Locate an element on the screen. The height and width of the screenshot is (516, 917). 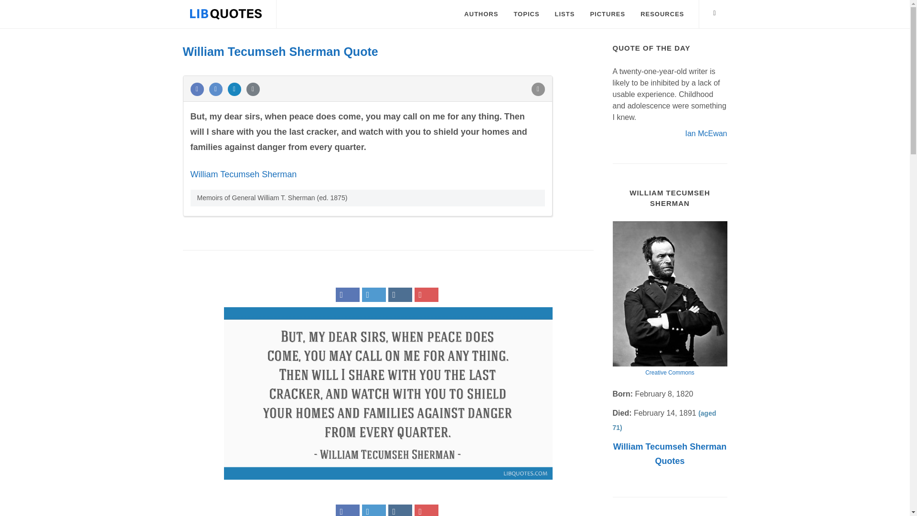
William Tecumseh Sherman Quotes is located at coordinates (670, 453).